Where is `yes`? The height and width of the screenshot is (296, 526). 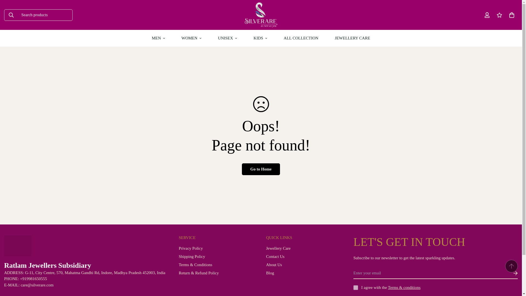 yes is located at coordinates (261, 38).